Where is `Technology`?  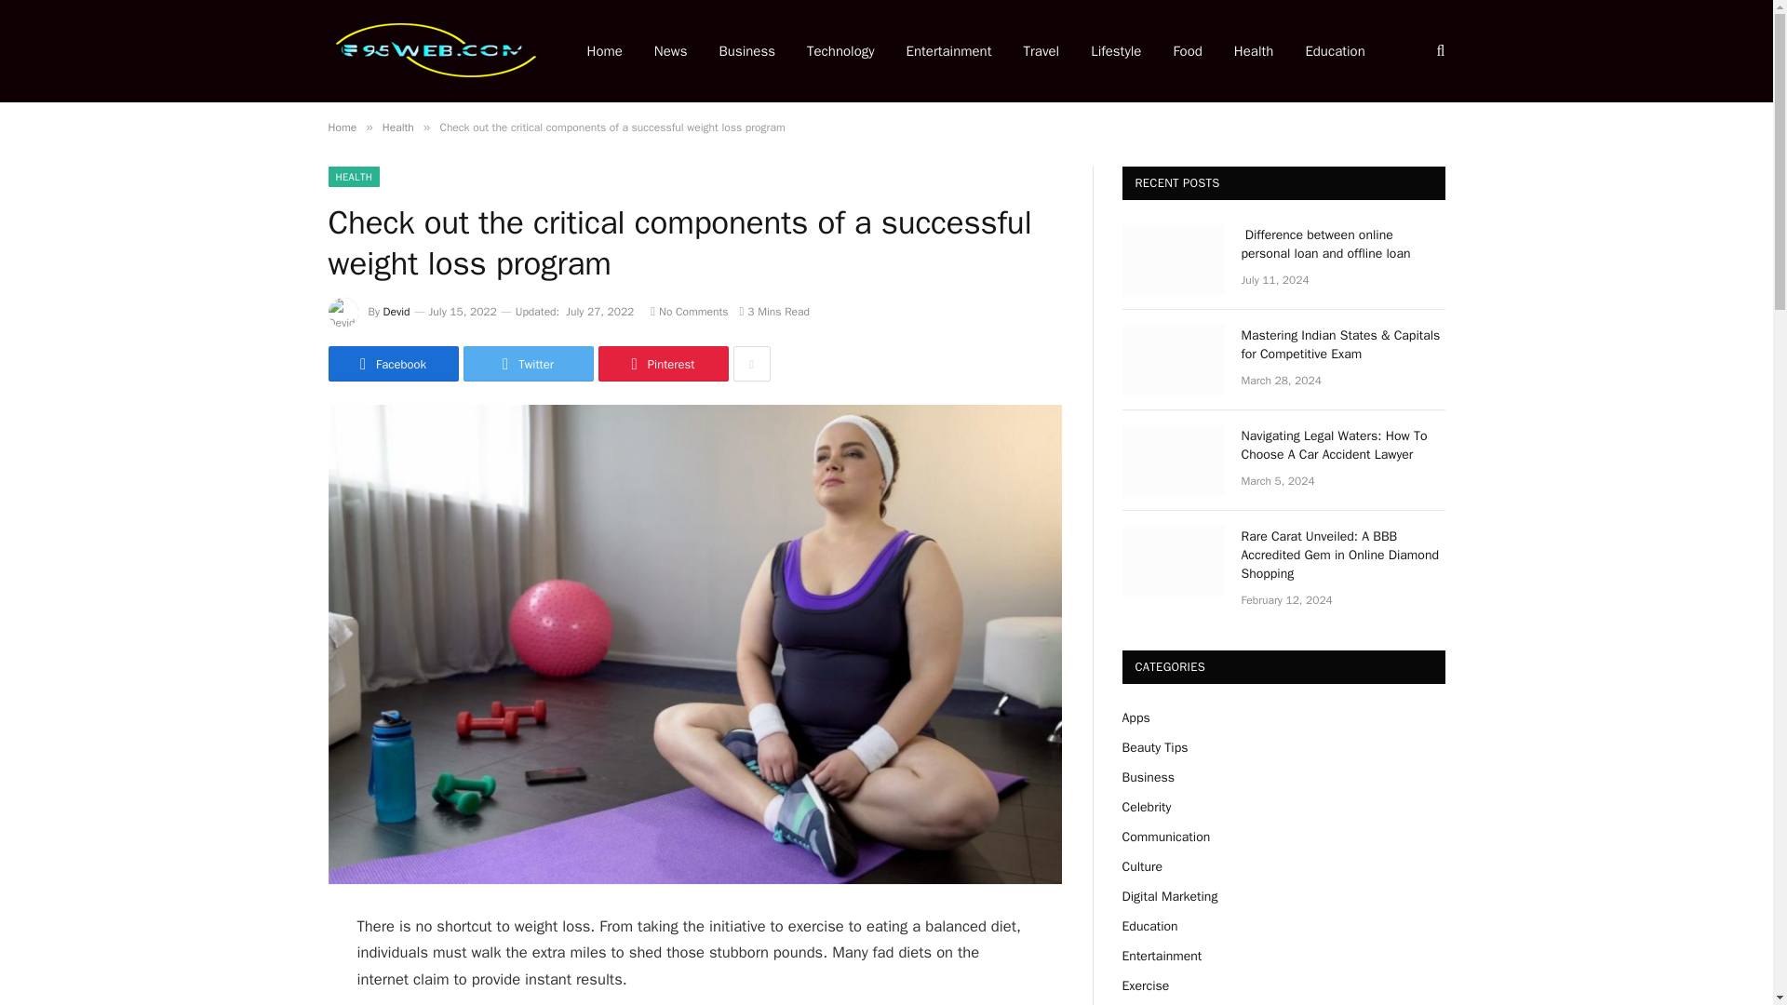 Technology is located at coordinates (840, 51).